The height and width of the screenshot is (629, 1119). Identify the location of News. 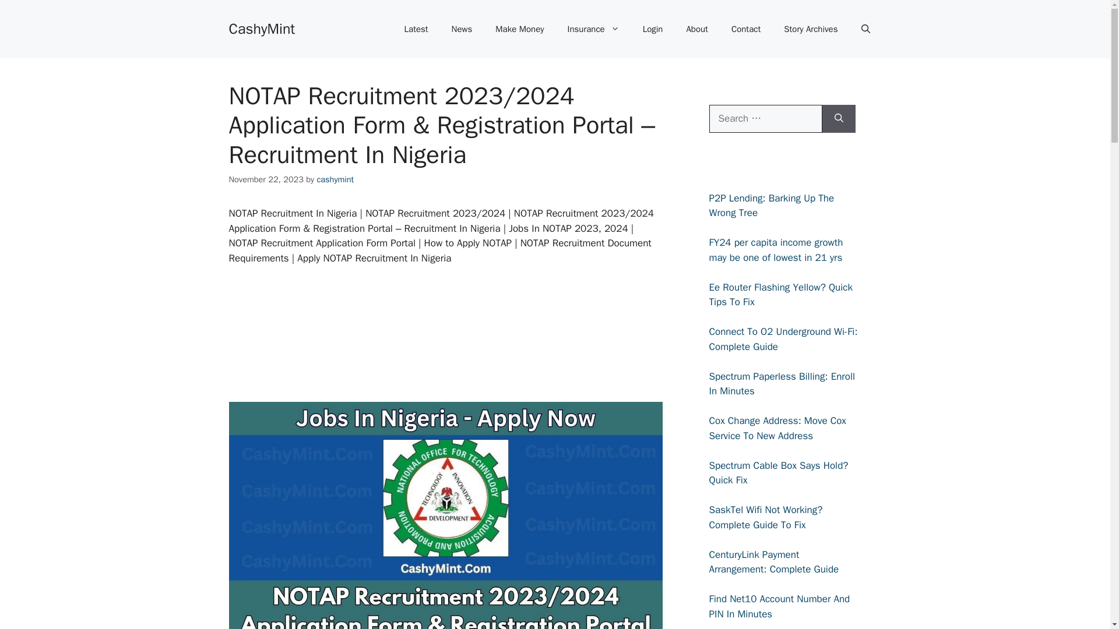
(462, 29).